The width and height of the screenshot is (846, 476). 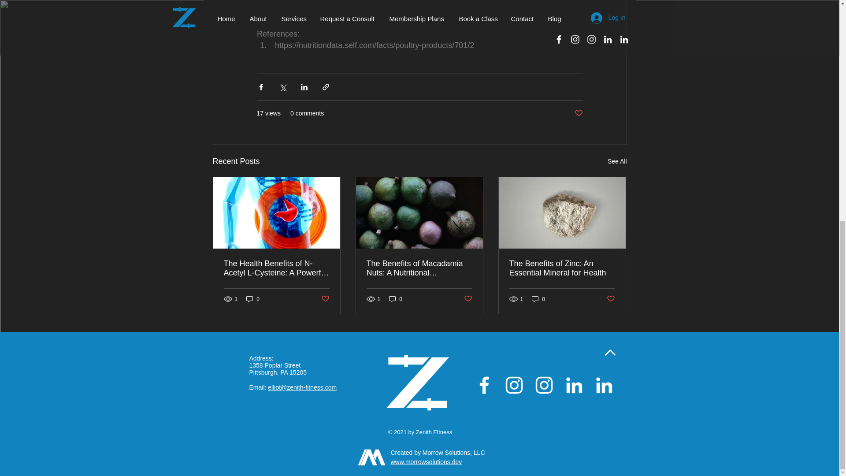 I want to click on The Benefits of Zinc: An Essential Mineral for Health, so click(x=562, y=268).